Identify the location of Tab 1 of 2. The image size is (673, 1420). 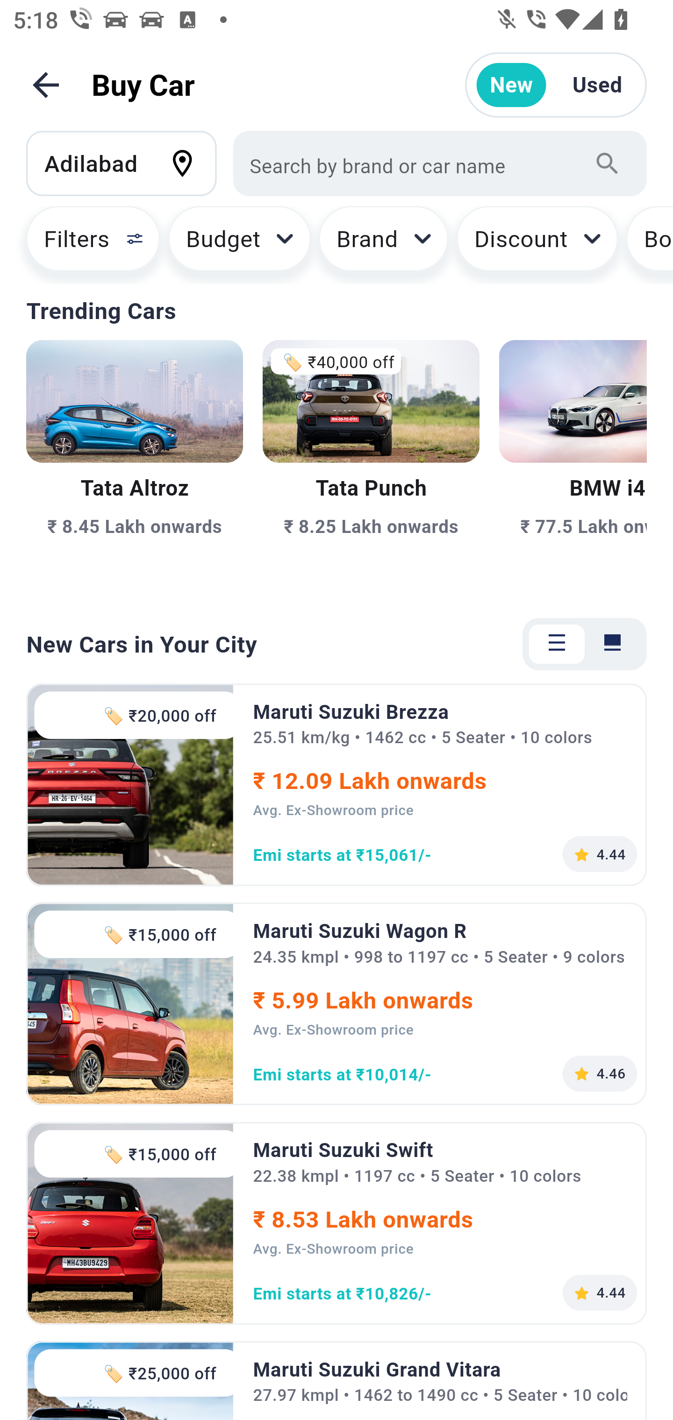
(557, 644).